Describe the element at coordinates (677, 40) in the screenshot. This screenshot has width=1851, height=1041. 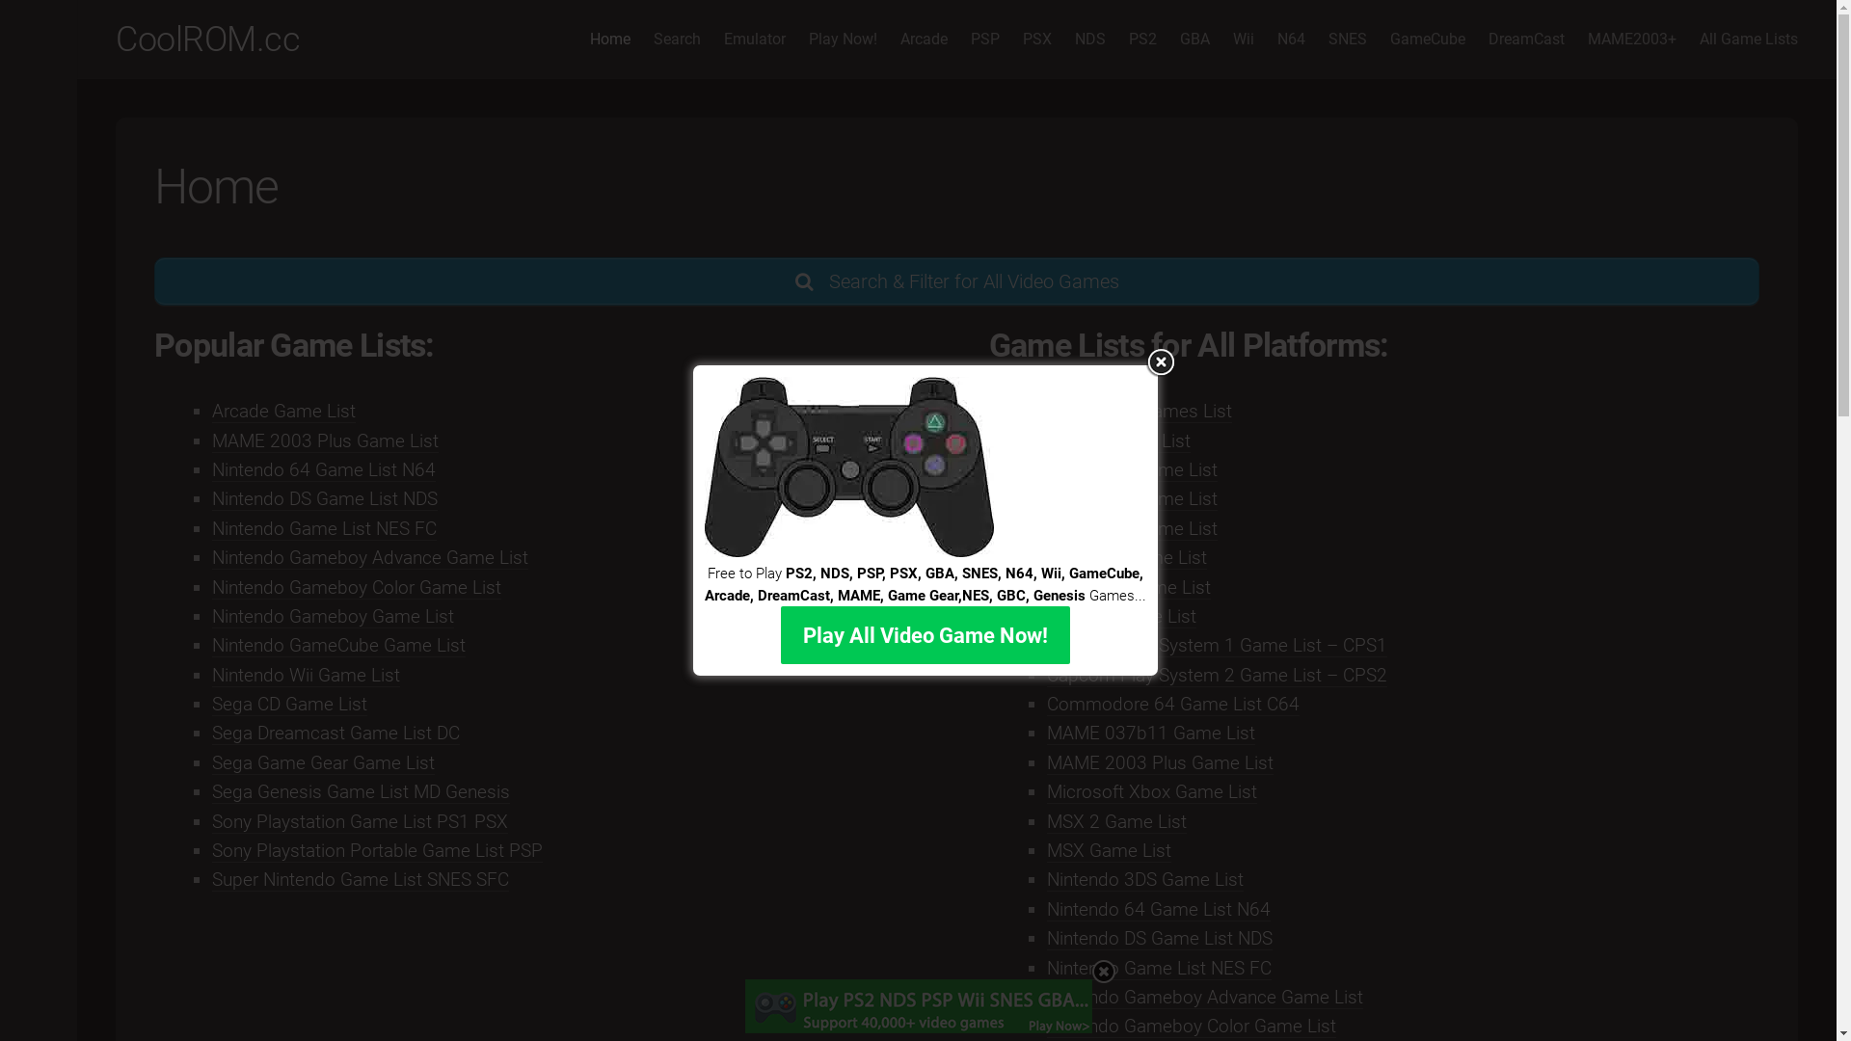
I see `Search` at that location.